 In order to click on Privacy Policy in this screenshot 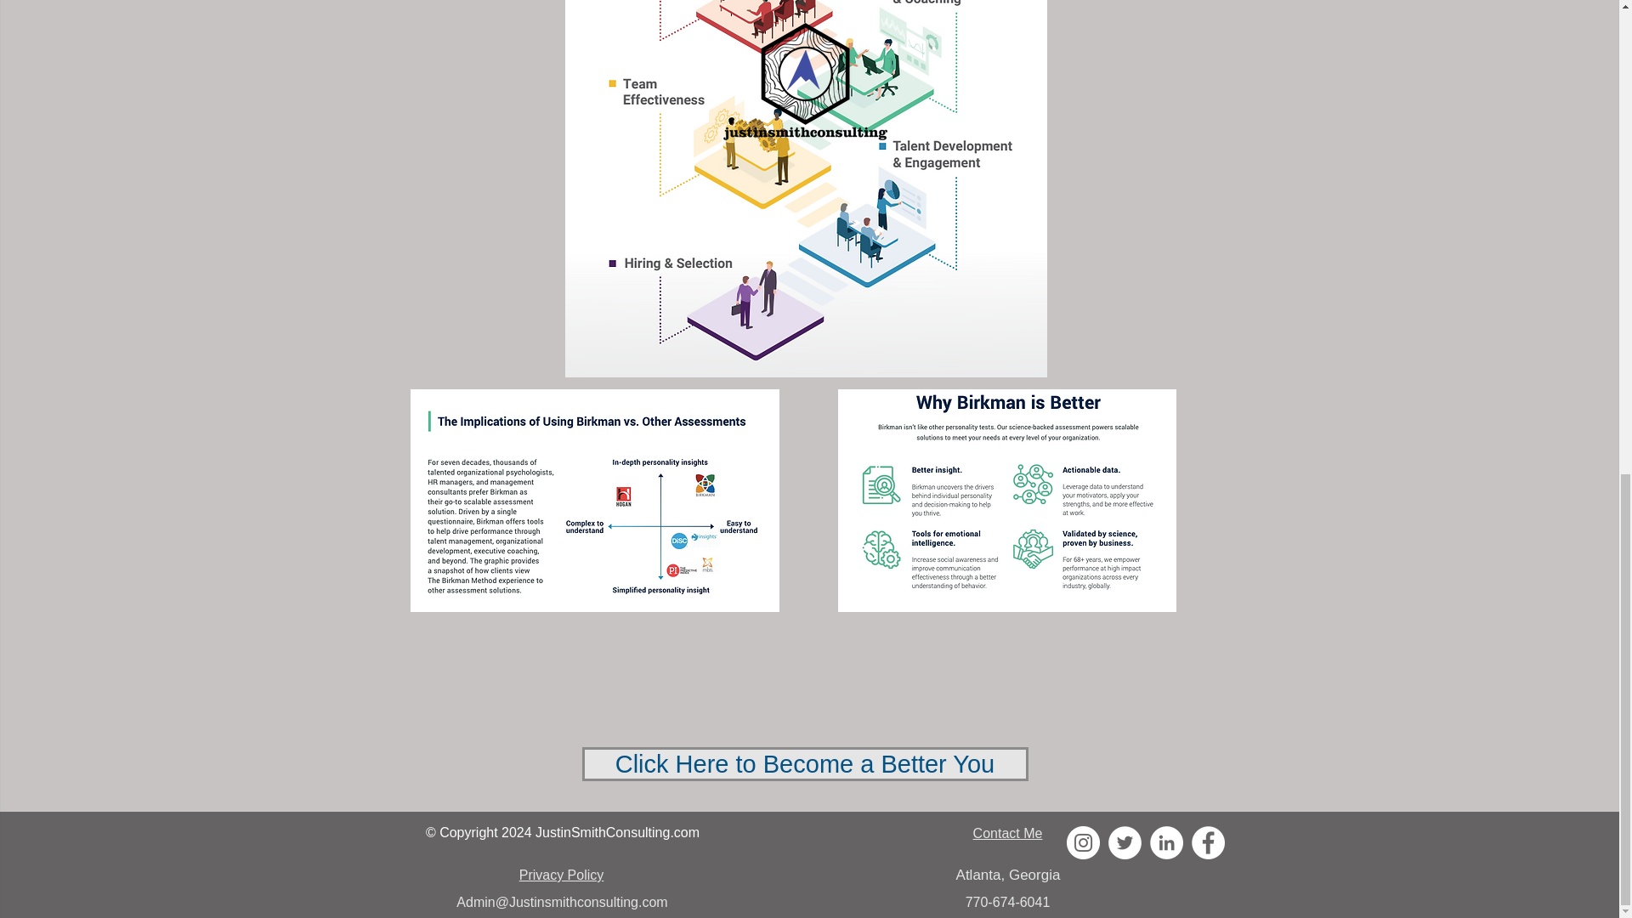, I will do `click(561, 874)`.